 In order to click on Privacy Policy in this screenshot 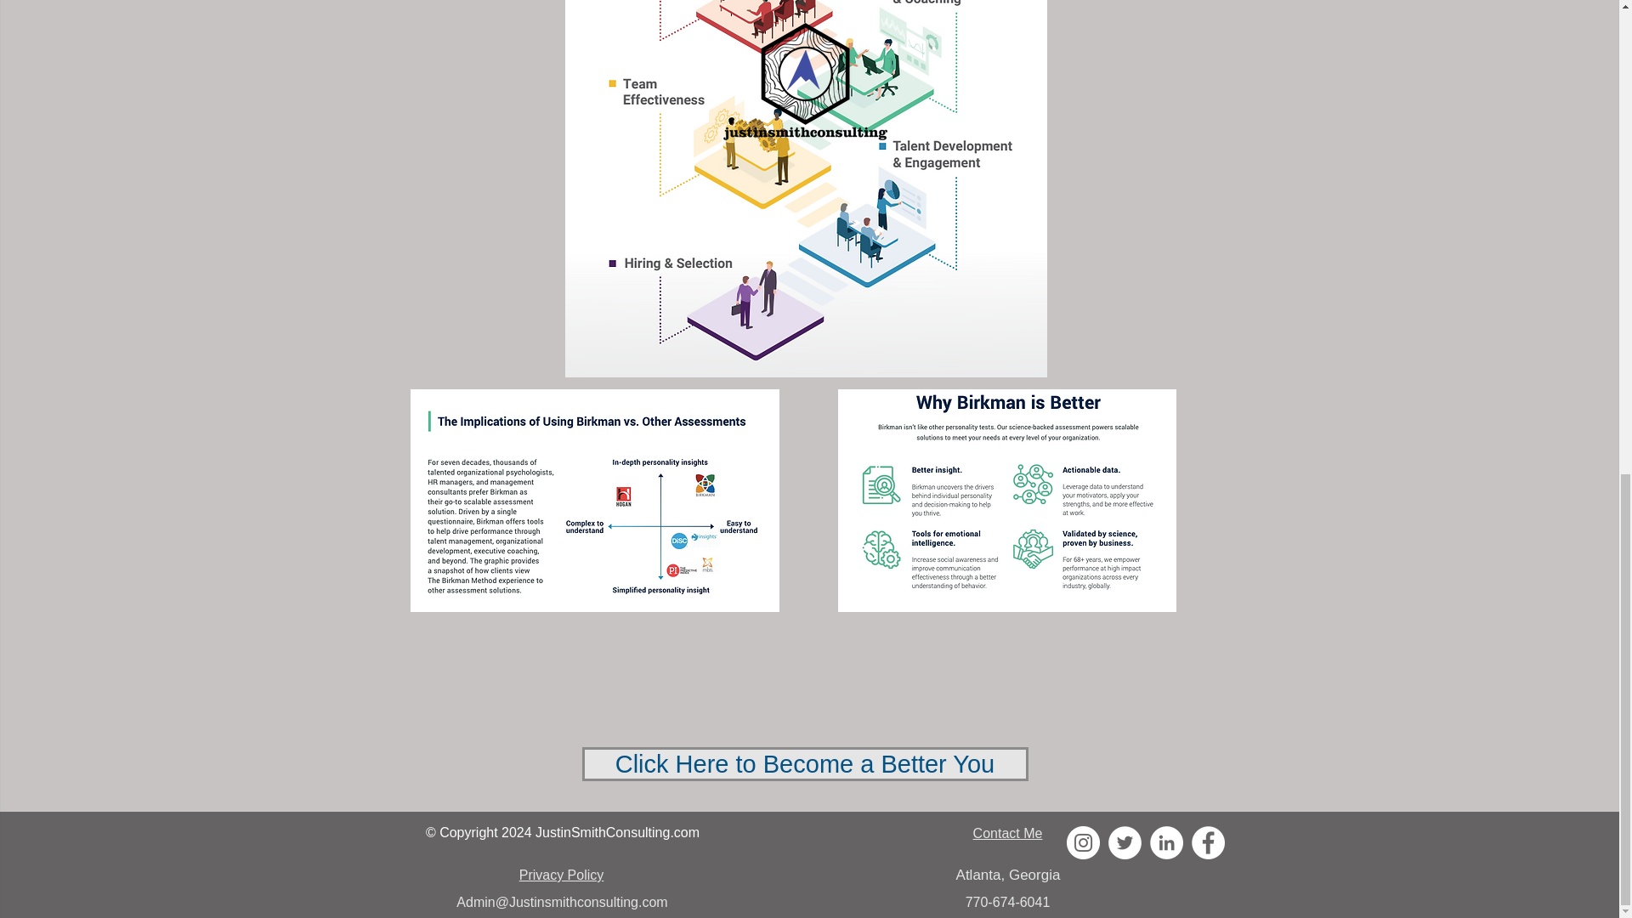, I will do `click(561, 874)`.